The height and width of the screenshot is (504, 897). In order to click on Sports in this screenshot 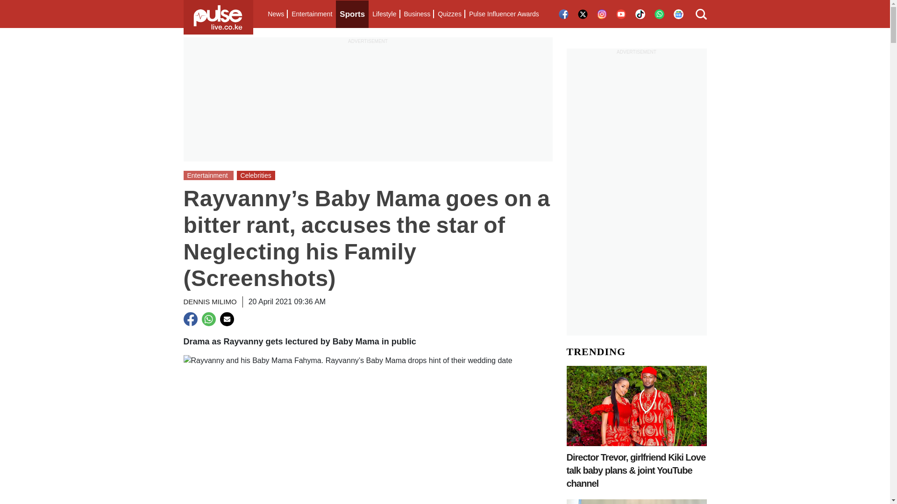, I will do `click(352, 14)`.